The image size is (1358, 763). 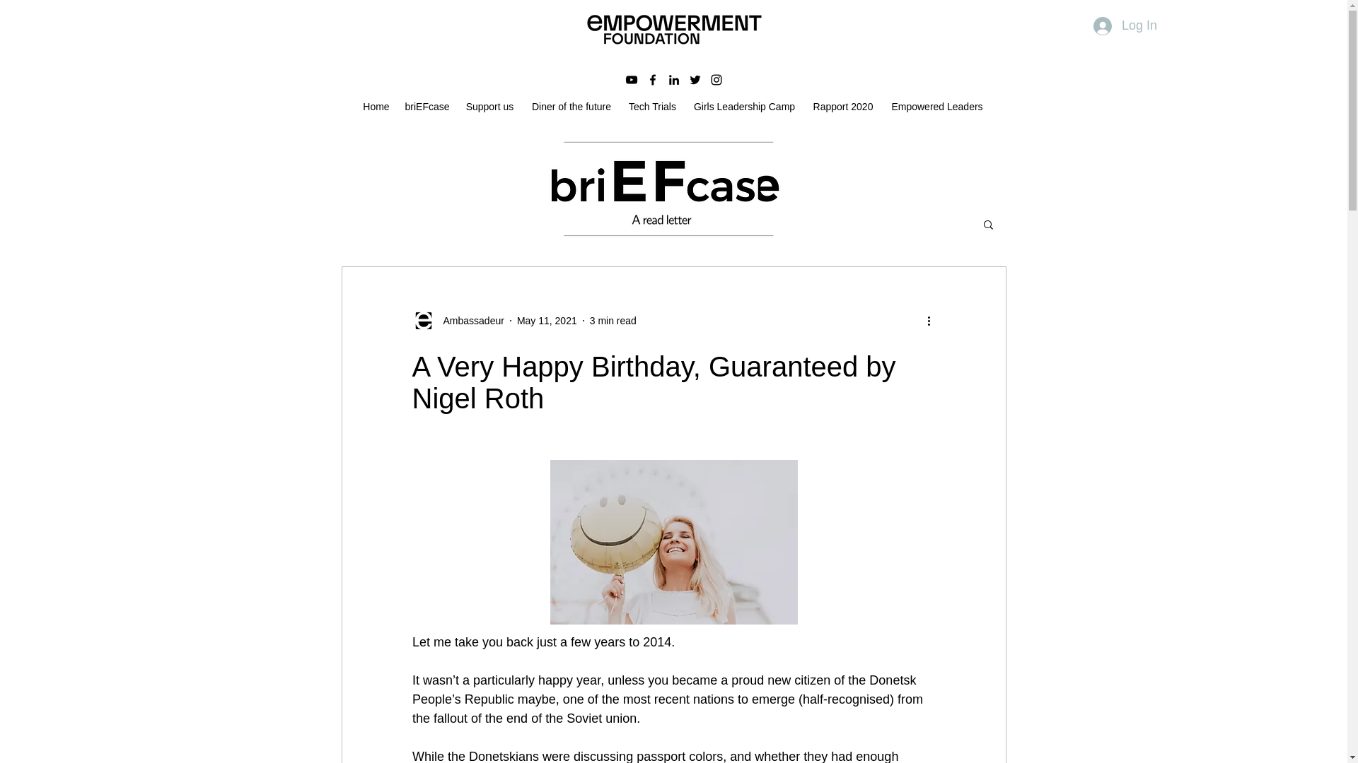 I want to click on Empowered Leaders, so click(x=936, y=107).